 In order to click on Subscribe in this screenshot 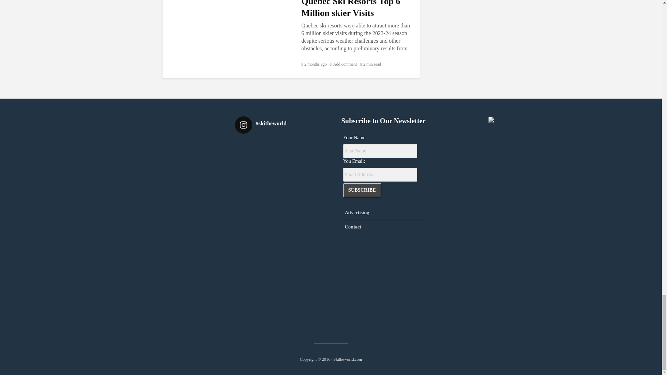, I will do `click(362, 190)`.